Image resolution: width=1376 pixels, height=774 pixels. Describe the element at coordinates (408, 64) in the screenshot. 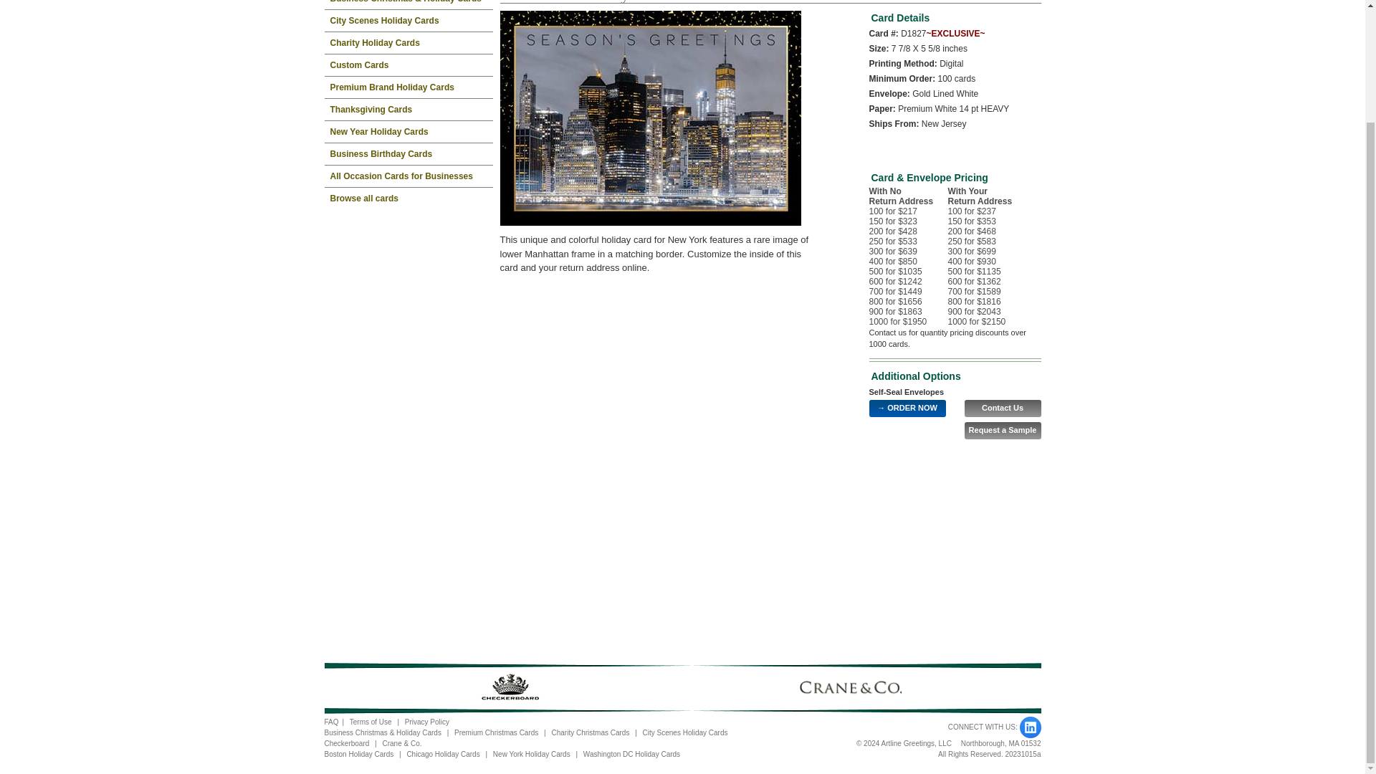

I see `Custom Cards` at that location.